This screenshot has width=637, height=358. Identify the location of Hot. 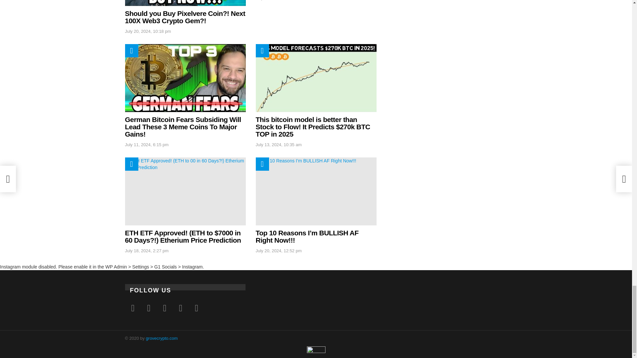
(131, 50).